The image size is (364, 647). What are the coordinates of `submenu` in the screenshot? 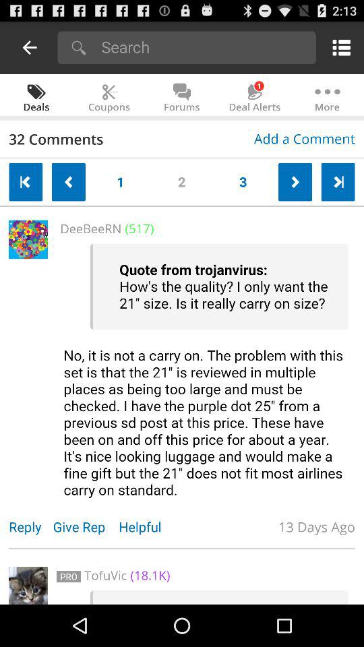 It's located at (338, 47).